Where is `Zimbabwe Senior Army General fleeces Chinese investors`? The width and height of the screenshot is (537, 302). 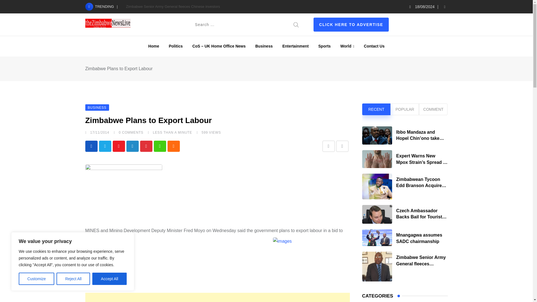
Zimbabwe Senior Army General fleeces Chinese investors is located at coordinates (173, 7).